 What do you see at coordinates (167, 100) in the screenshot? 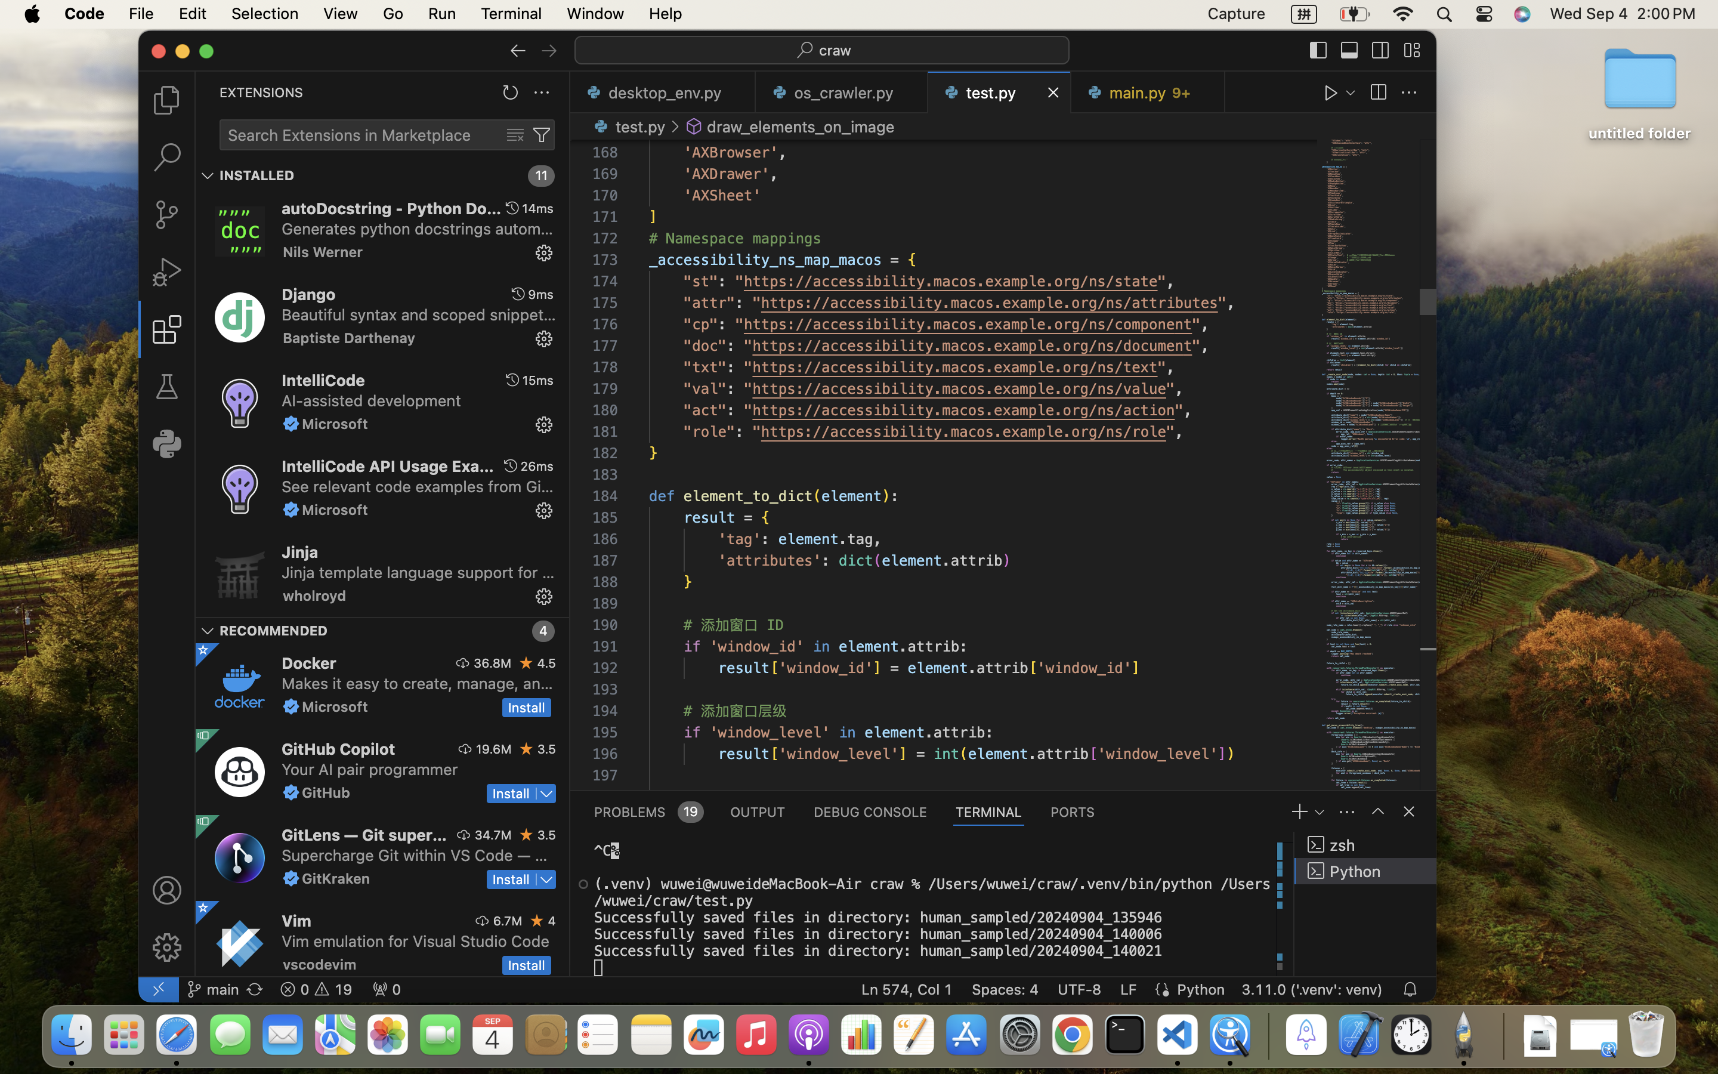
I see `` at bounding box center [167, 100].